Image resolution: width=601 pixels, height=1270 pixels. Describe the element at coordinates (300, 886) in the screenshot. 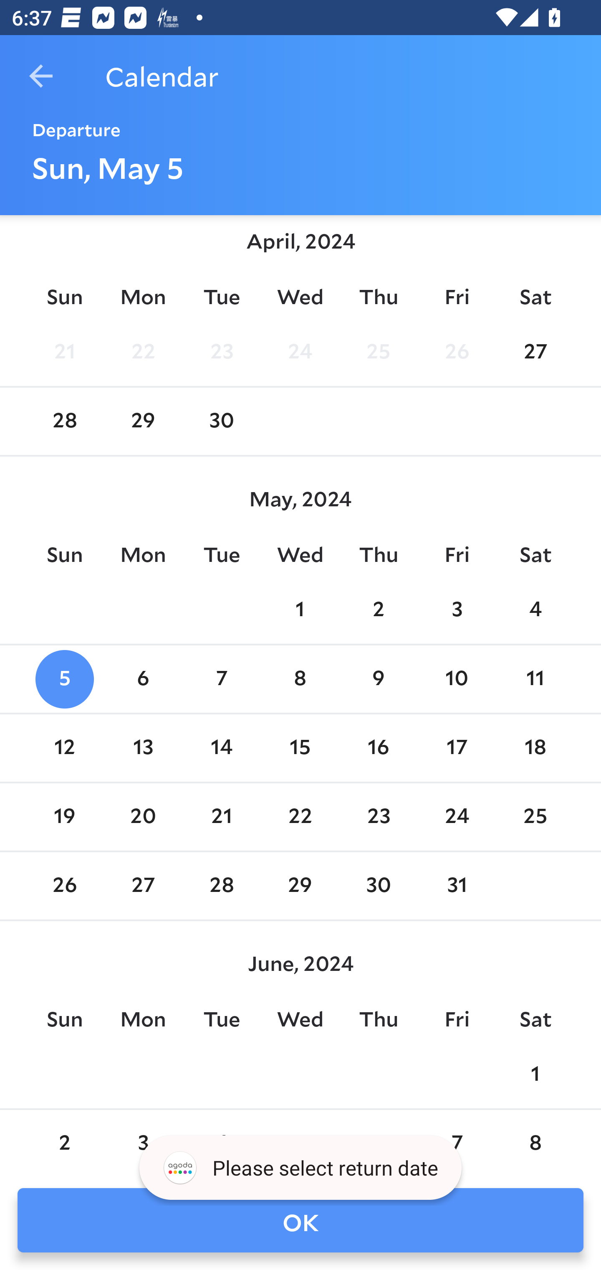

I see `29` at that location.